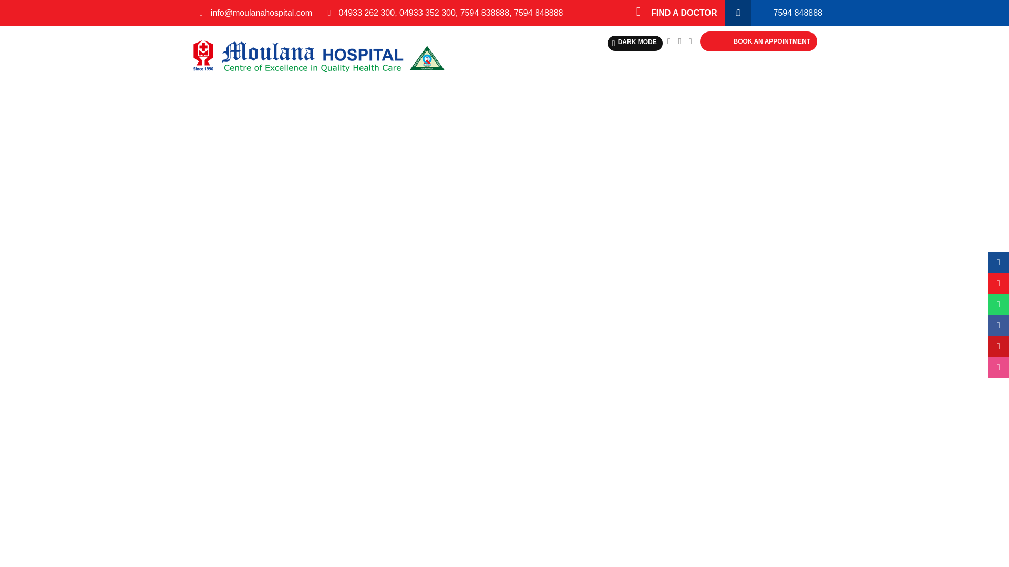  I want to click on DARK MODE, so click(635, 43).